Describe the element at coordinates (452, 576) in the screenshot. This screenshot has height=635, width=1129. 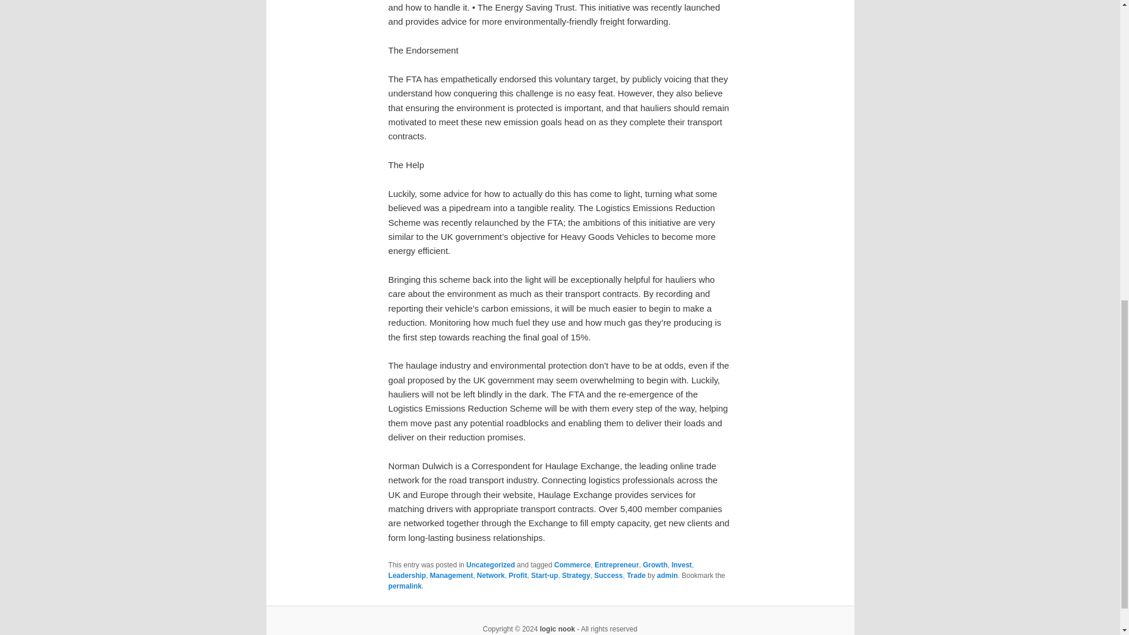
I see `Management` at that location.